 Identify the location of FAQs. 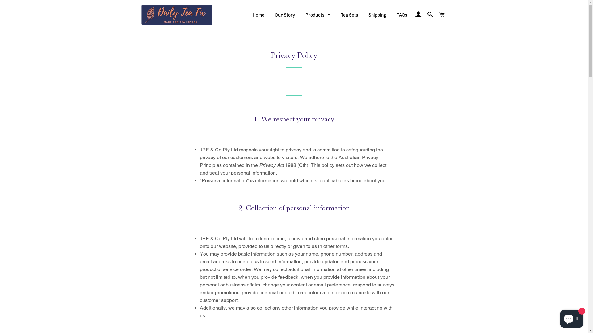
(402, 15).